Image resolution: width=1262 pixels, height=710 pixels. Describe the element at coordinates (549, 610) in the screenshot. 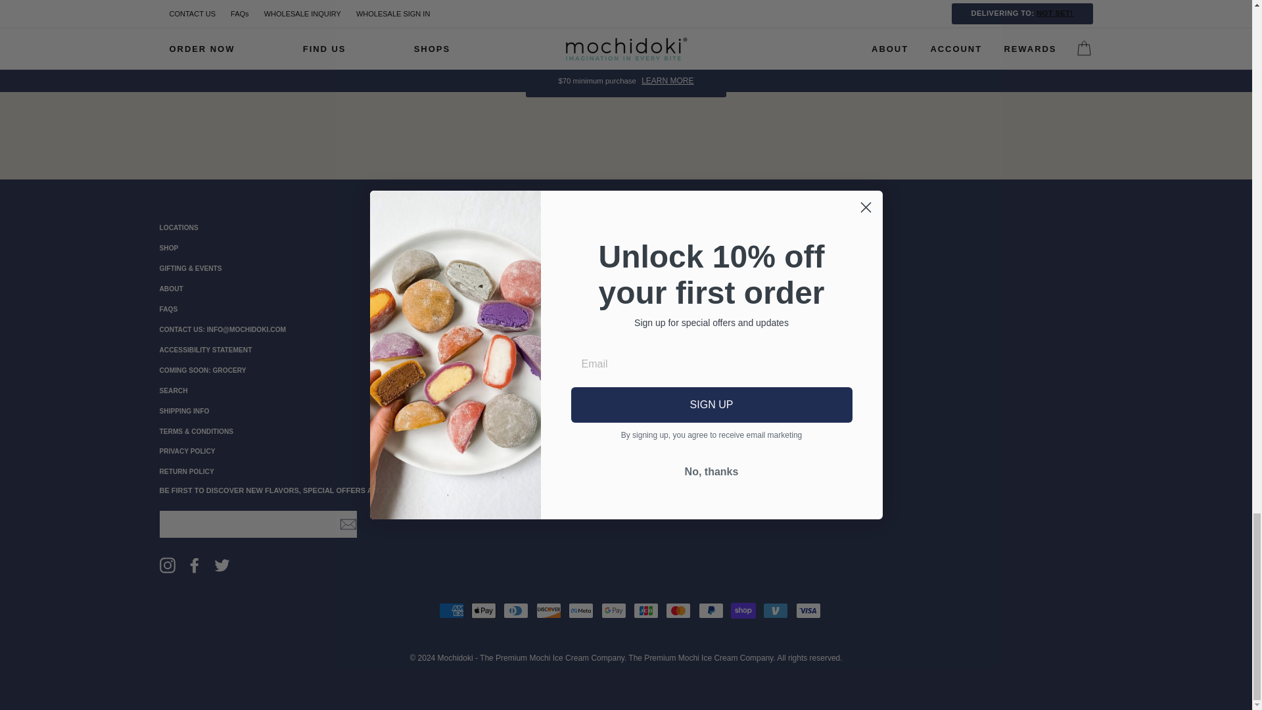

I see `Discover` at that location.